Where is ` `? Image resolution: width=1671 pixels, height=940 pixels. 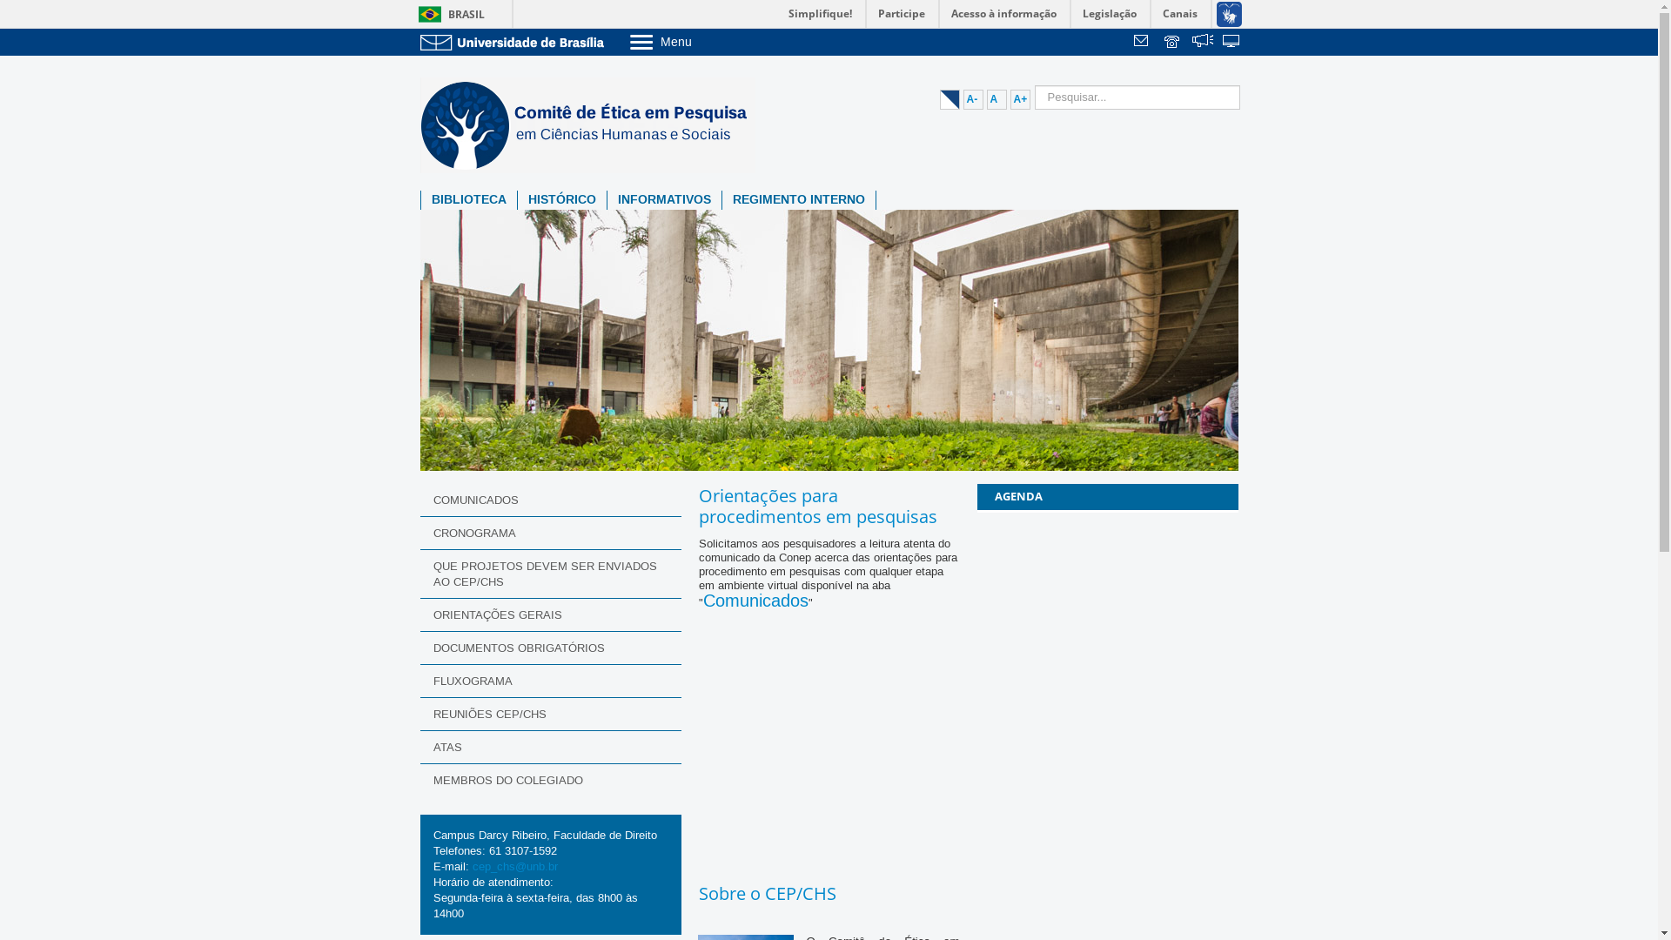   is located at coordinates (1203, 43).